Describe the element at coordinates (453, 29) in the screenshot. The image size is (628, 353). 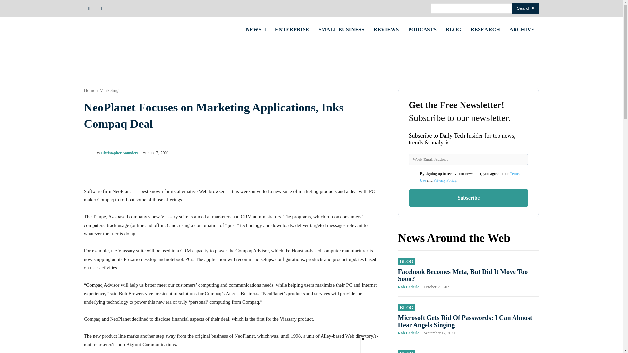
I see `BLOG` at that location.